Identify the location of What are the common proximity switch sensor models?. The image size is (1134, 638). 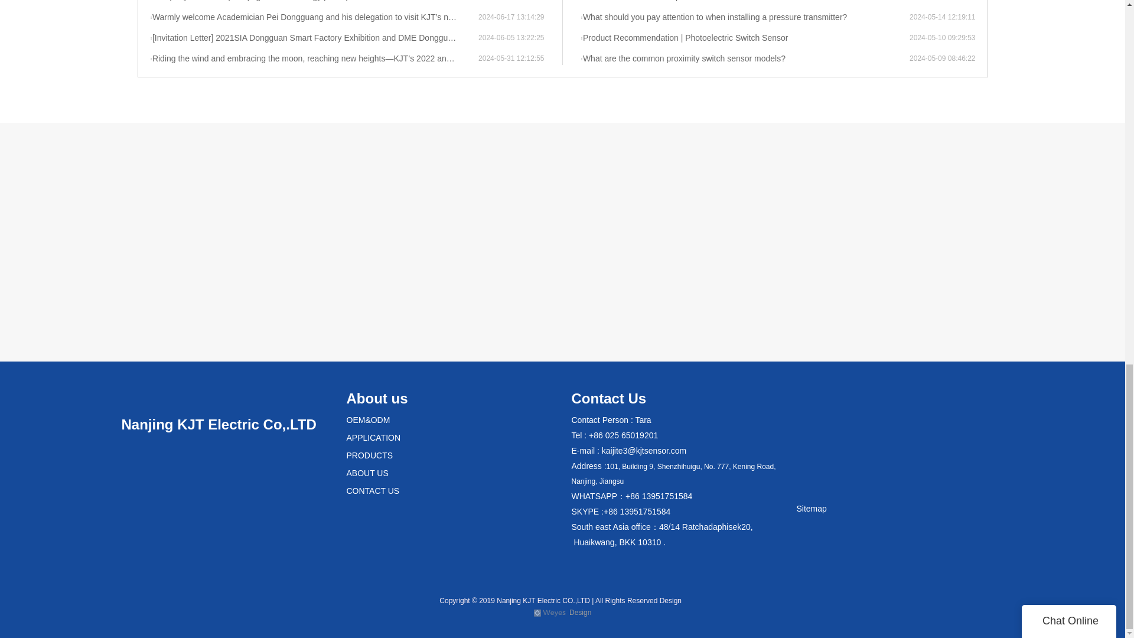
(744, 59).